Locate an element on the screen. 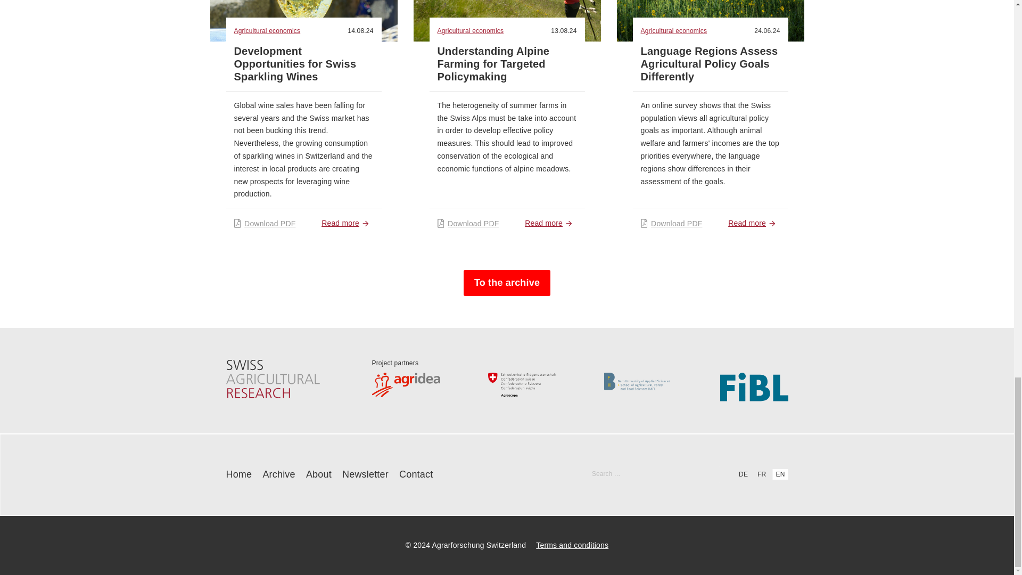 The width and height of the screenshot is (1022, 575). Agricultural economics is located at coordinates (675, 31).